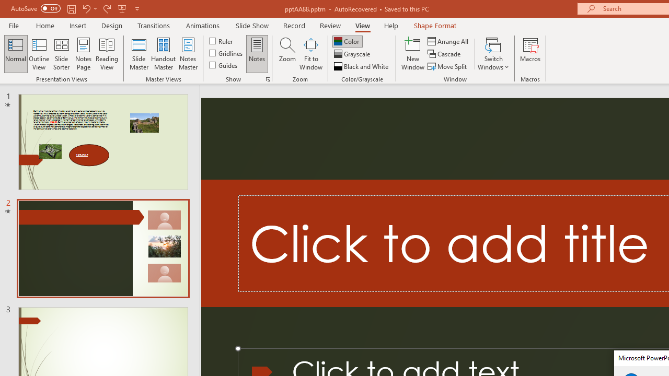 Image resolution: width=669 pixels, height=376 pixels. Describe the element at coordinates (530, 53) in the screenshot. I see `Macros` at that location.